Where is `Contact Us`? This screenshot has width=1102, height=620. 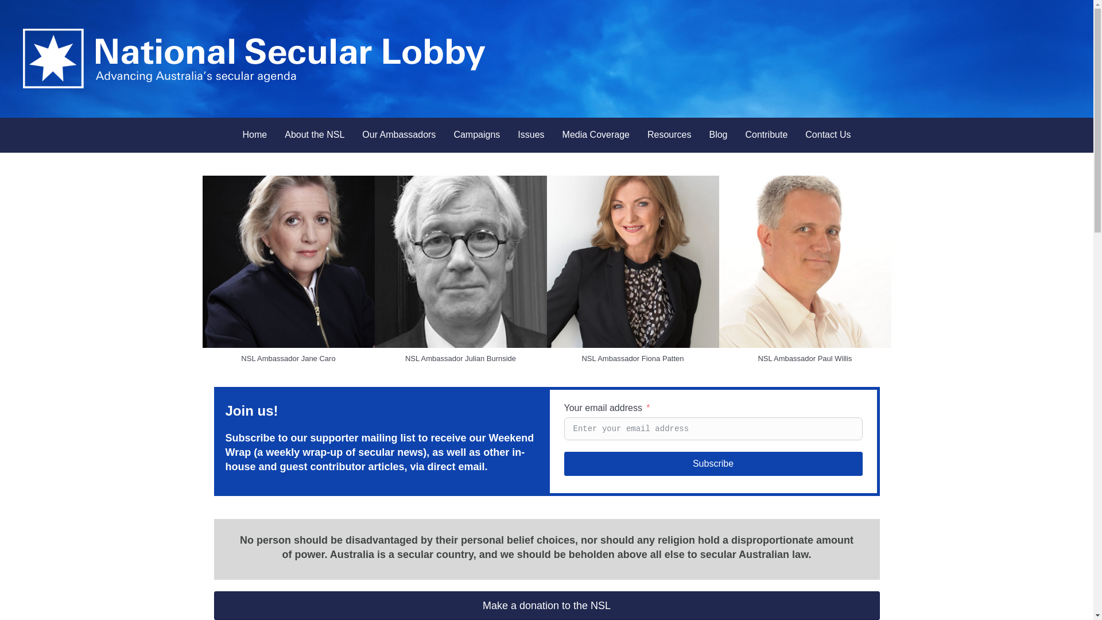 Contact Us is located at coordinates (828, 135).